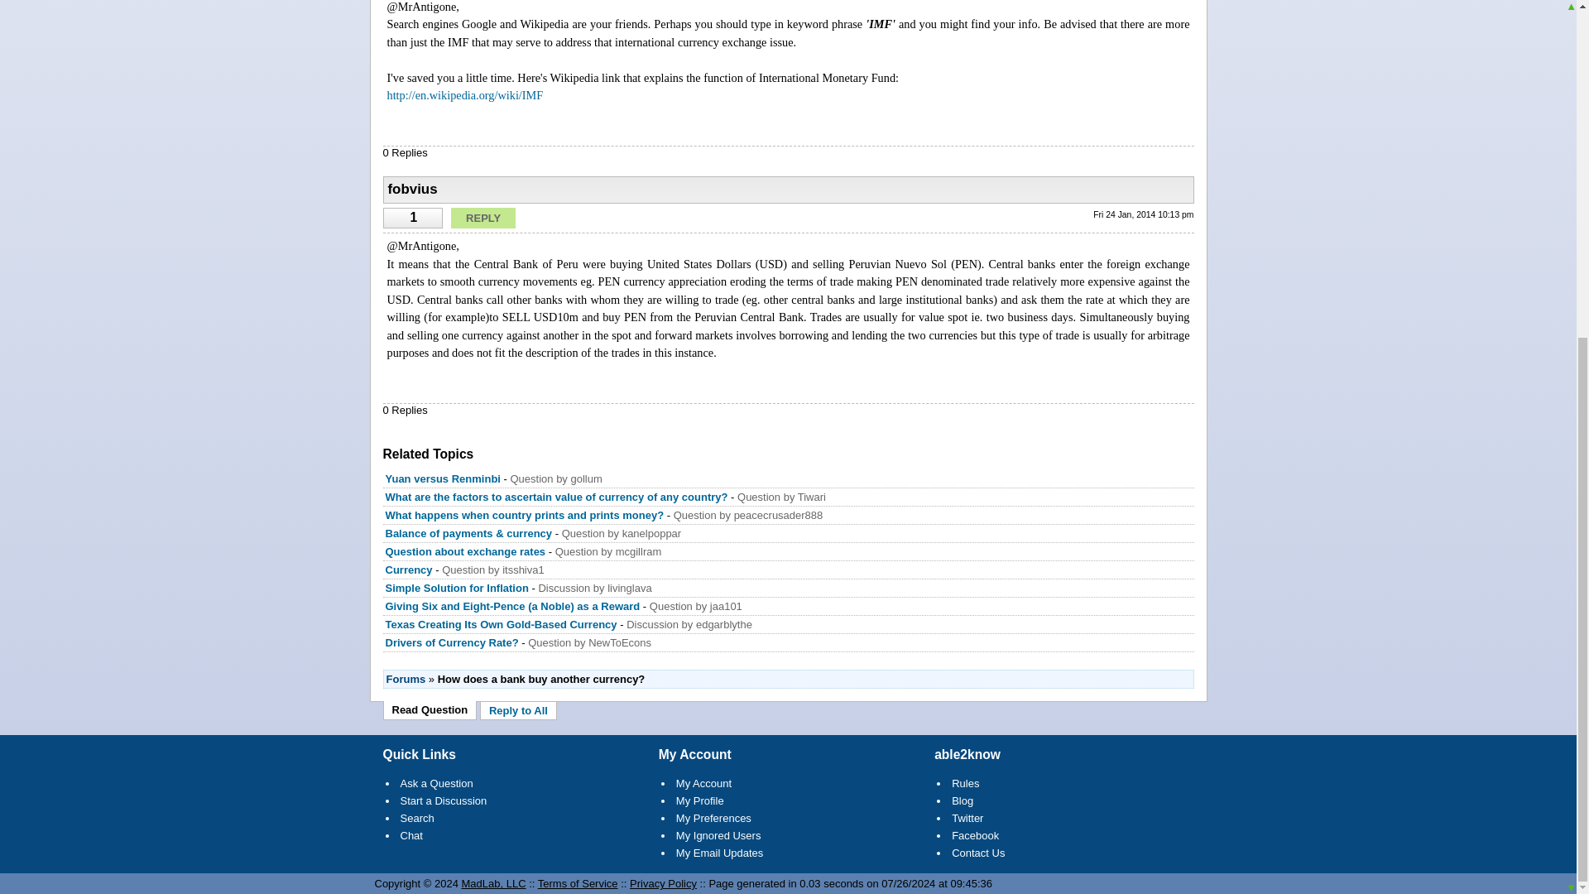  Describe the element at coordinates (437, 783) in the screenshot. I see `Ask a Question` at that location.